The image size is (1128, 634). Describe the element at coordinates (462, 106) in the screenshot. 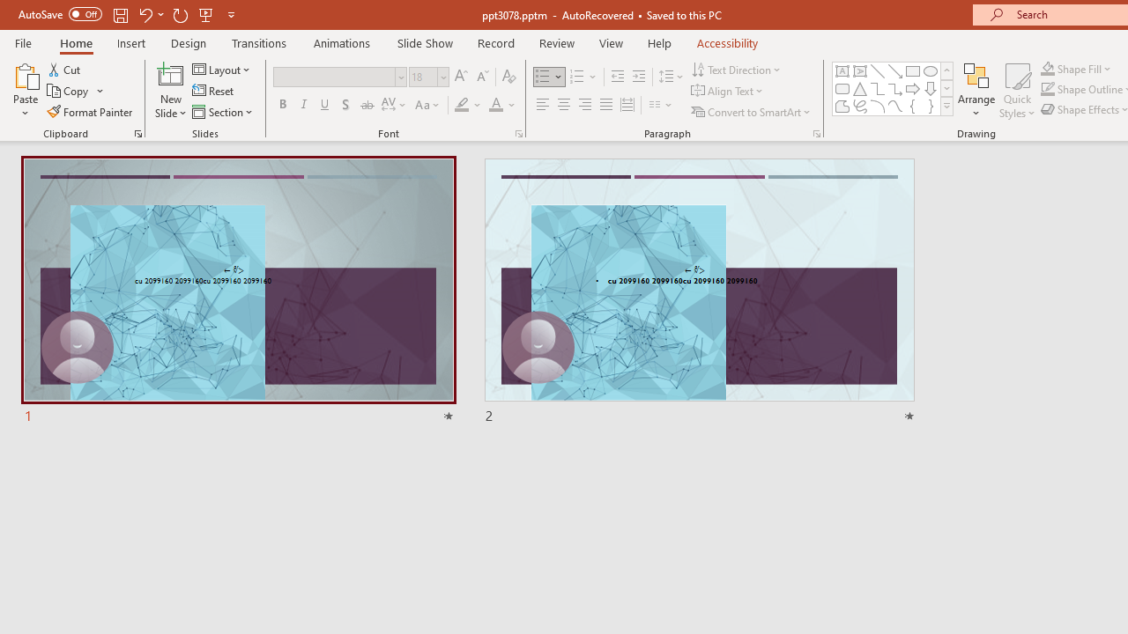

I see `Text Highlight Color Yellow` at that location.